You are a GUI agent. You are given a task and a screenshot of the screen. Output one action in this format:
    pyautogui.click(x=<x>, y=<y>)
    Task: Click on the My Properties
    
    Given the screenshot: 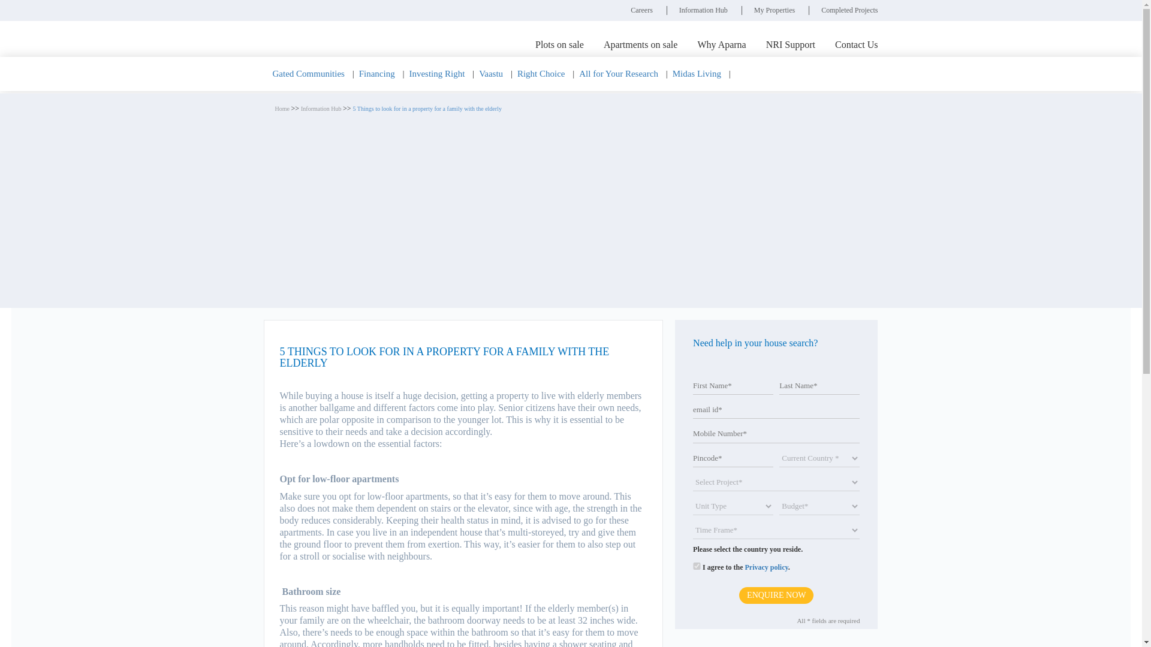 What is the action you would take?
    pyautogui.click(x=775, y=10)
    